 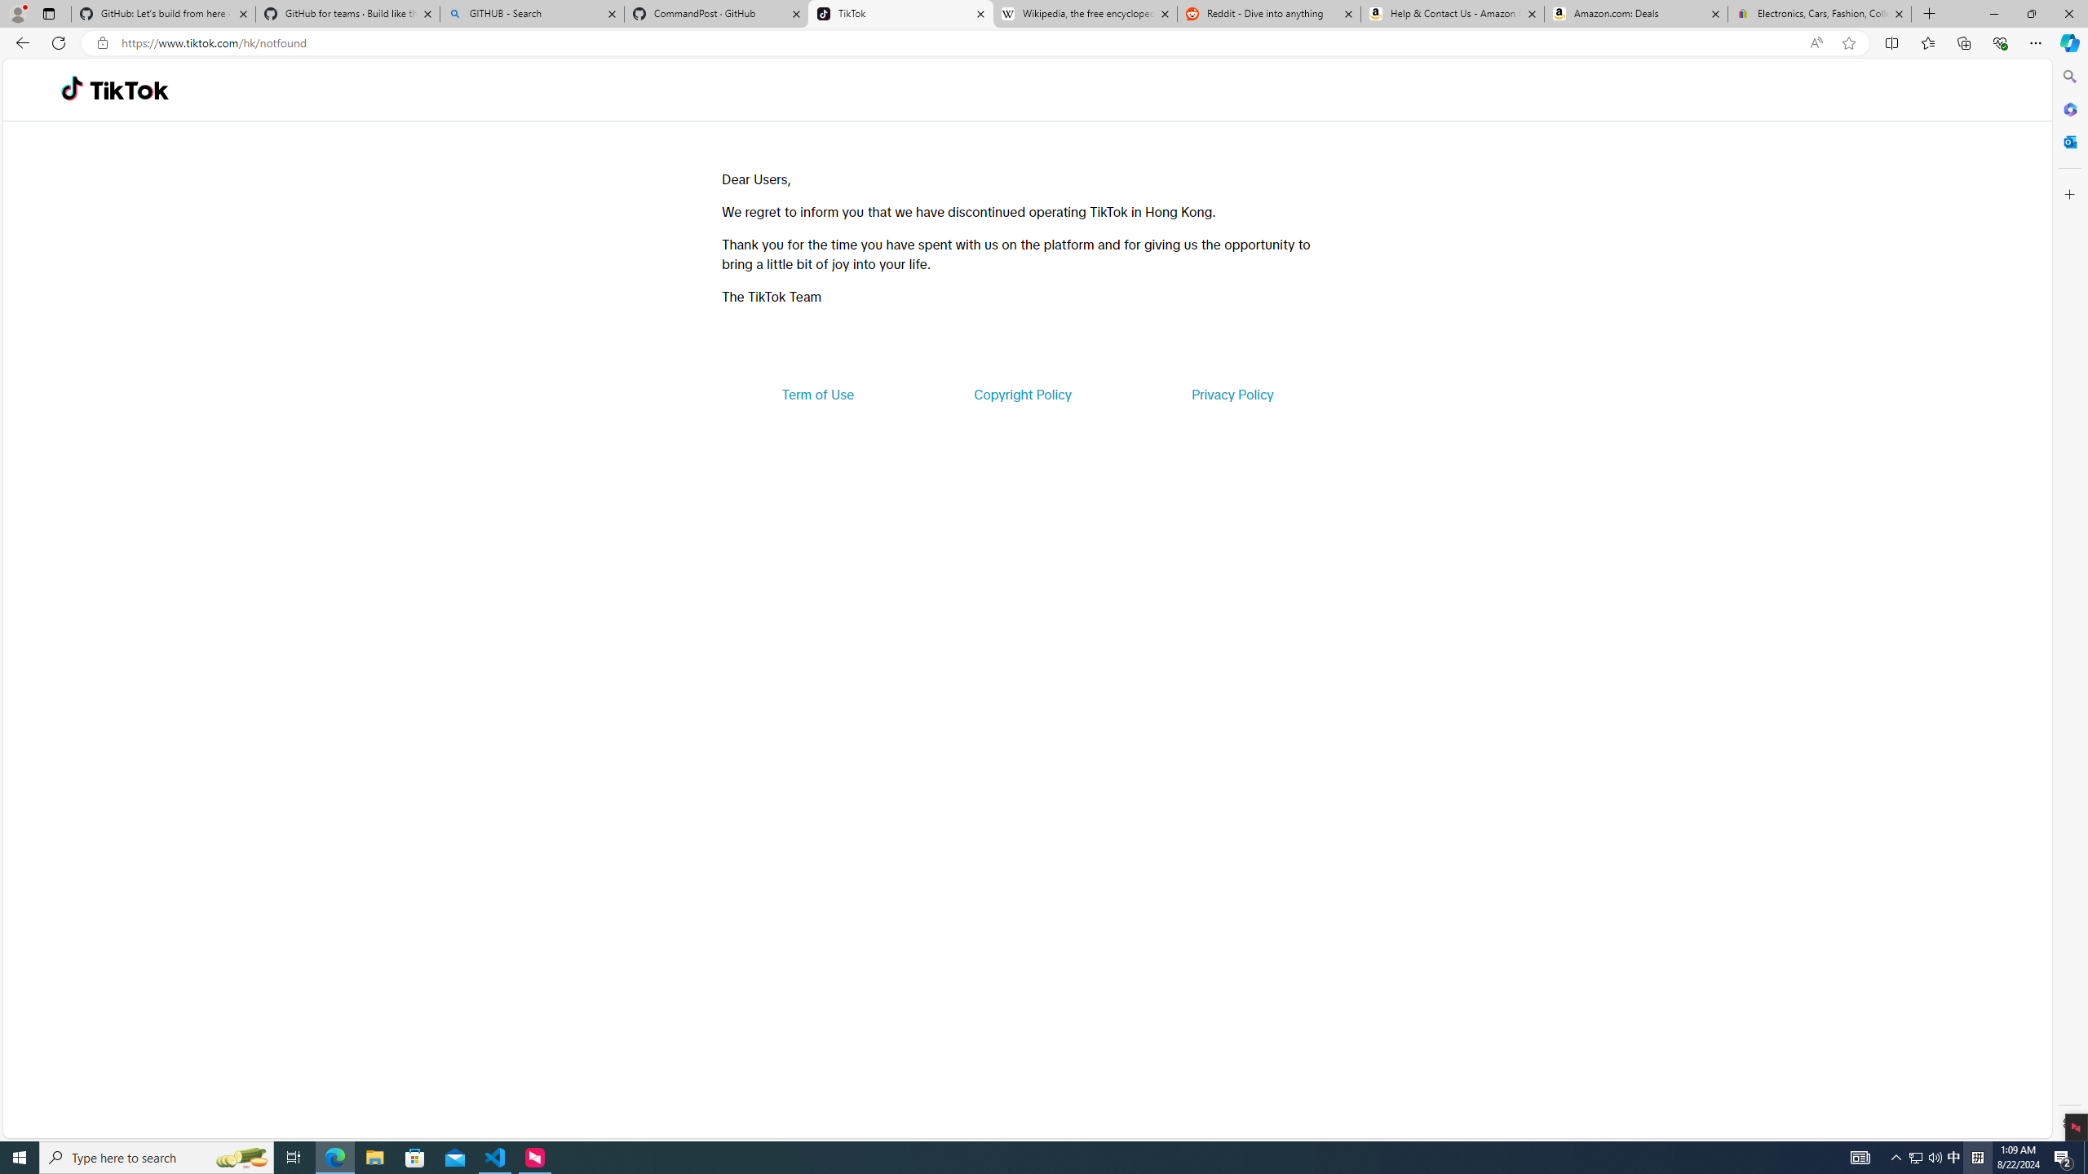 What do you see at coordinates (129, 90) in the screenshot?
I see `TikTok` at bounding box center [129, 90].